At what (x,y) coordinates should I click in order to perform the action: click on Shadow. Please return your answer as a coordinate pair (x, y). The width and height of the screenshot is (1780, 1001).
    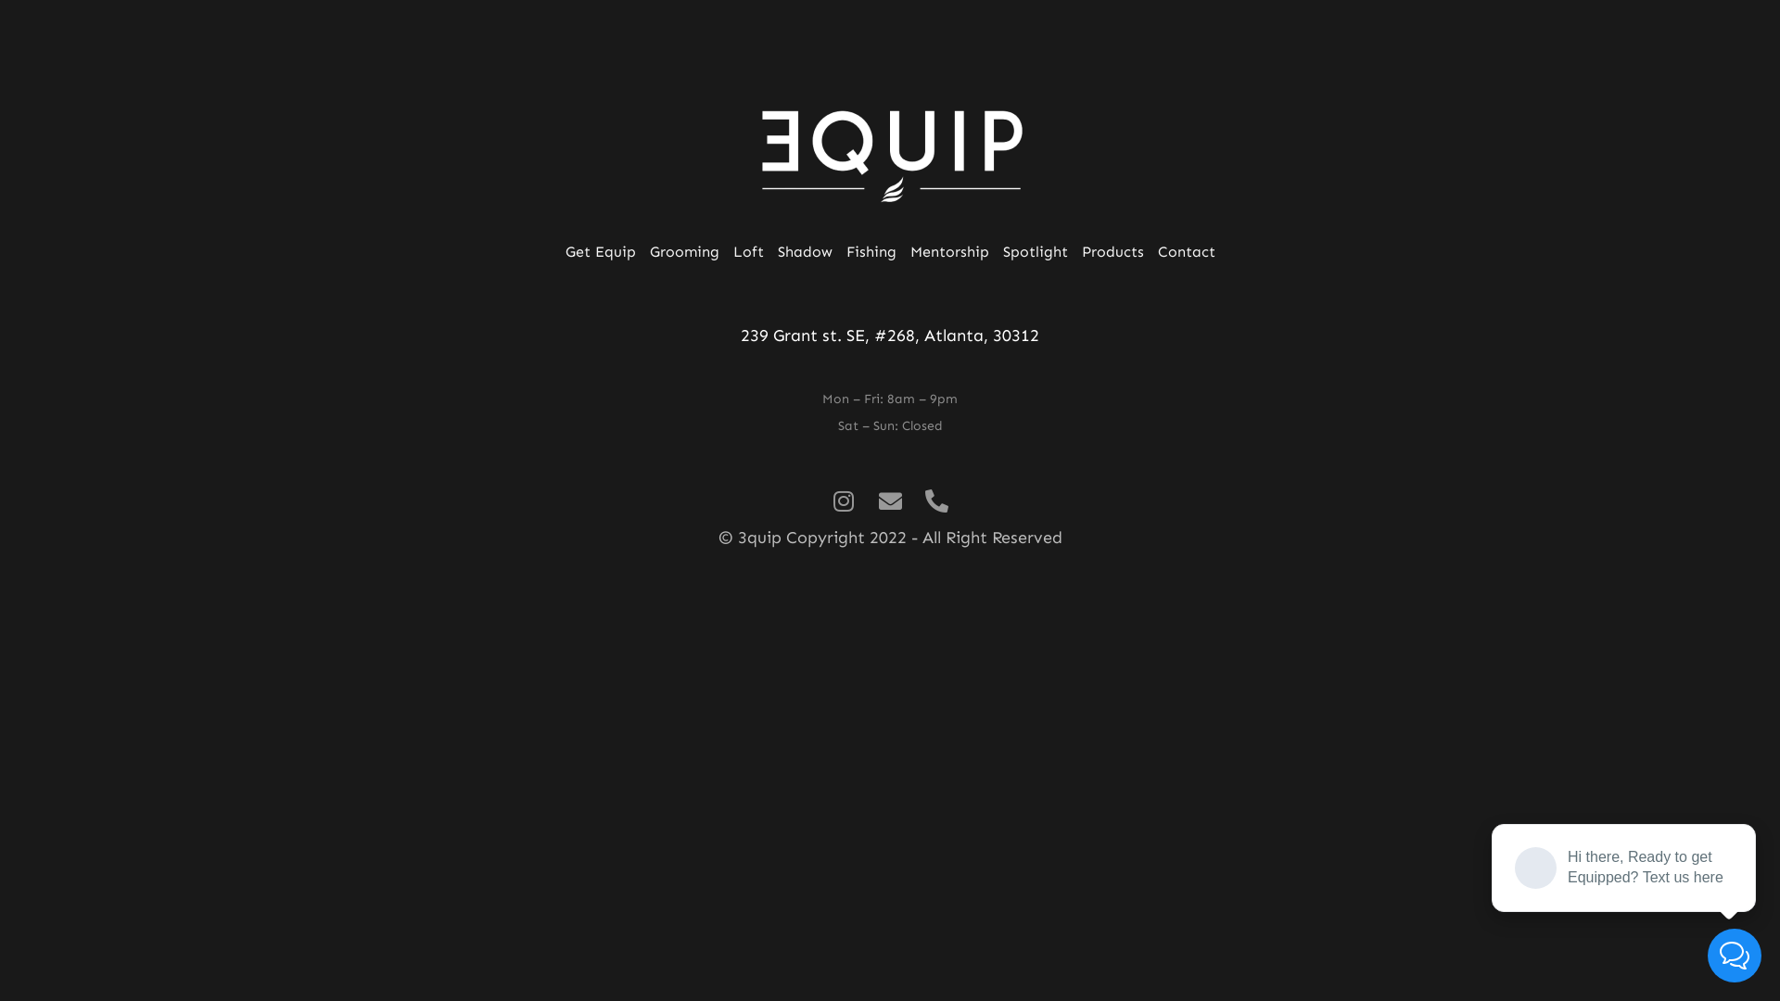
    Looking at the image, I should click on (805, 252).